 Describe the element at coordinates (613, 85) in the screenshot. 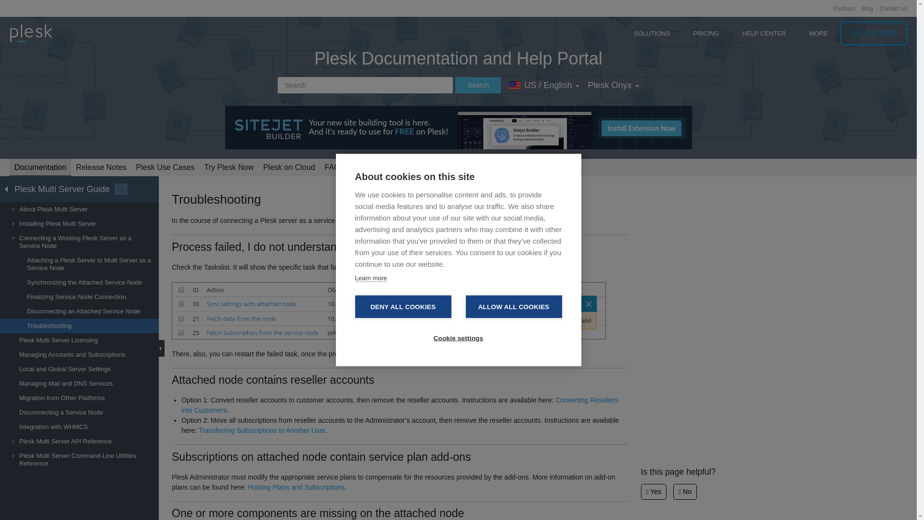

I see `Plesk Onyx` at that location.